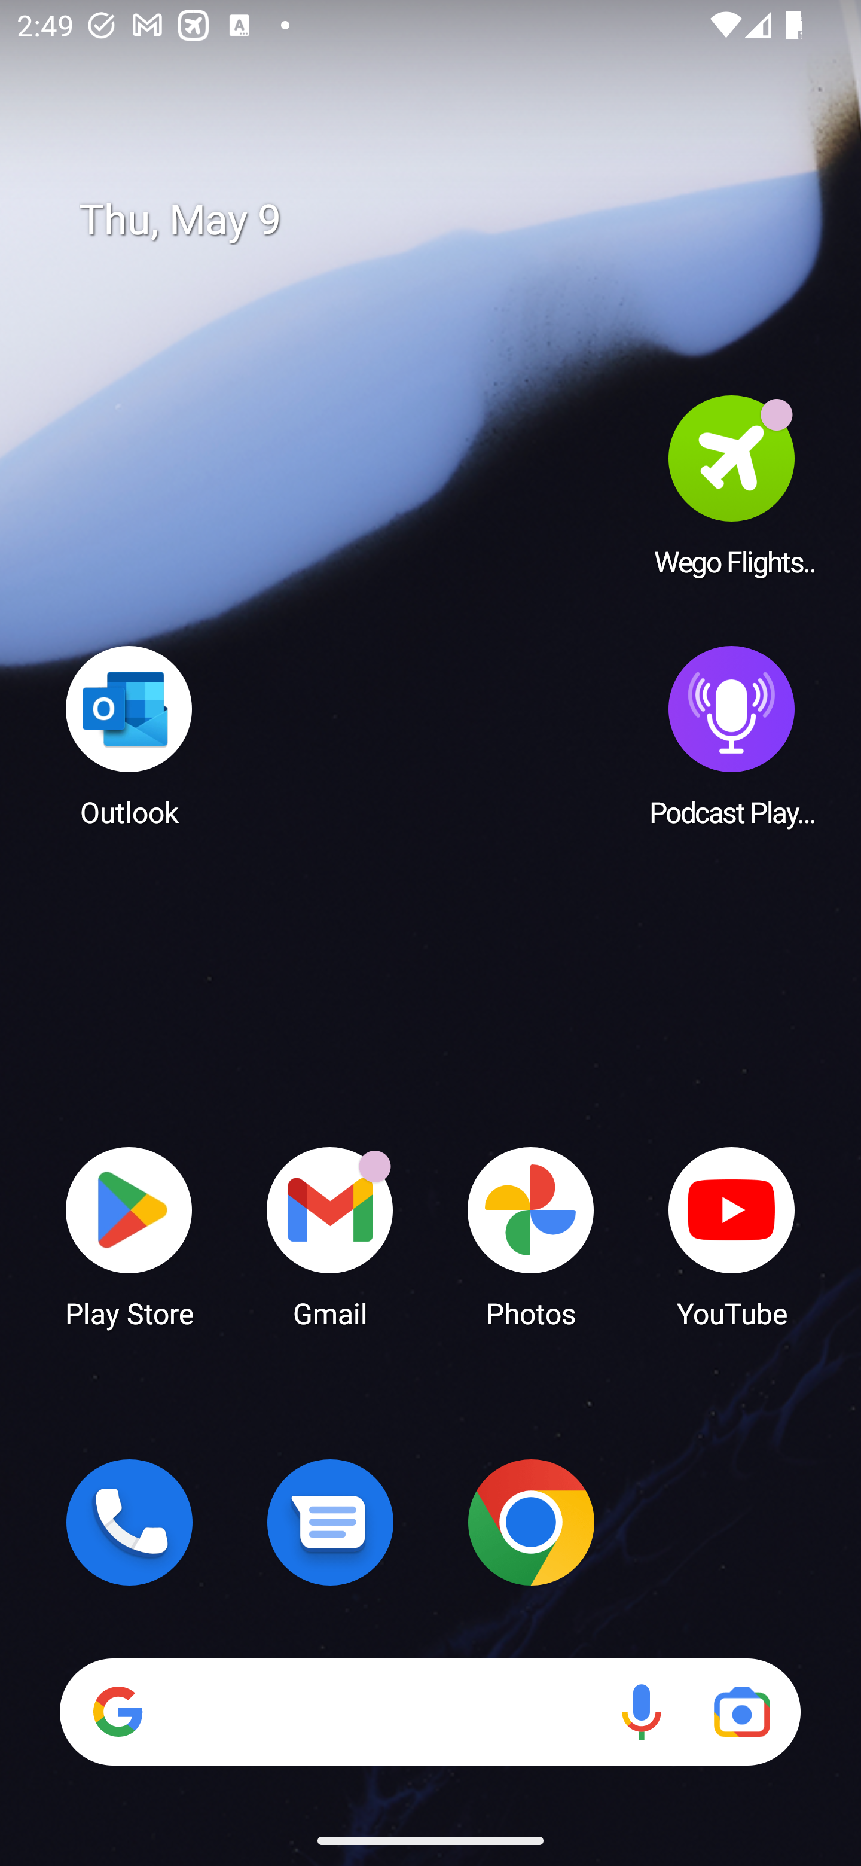 The height and width of the screenshot is (1866, 861). I want to click on Messages, so click(330, 1522).